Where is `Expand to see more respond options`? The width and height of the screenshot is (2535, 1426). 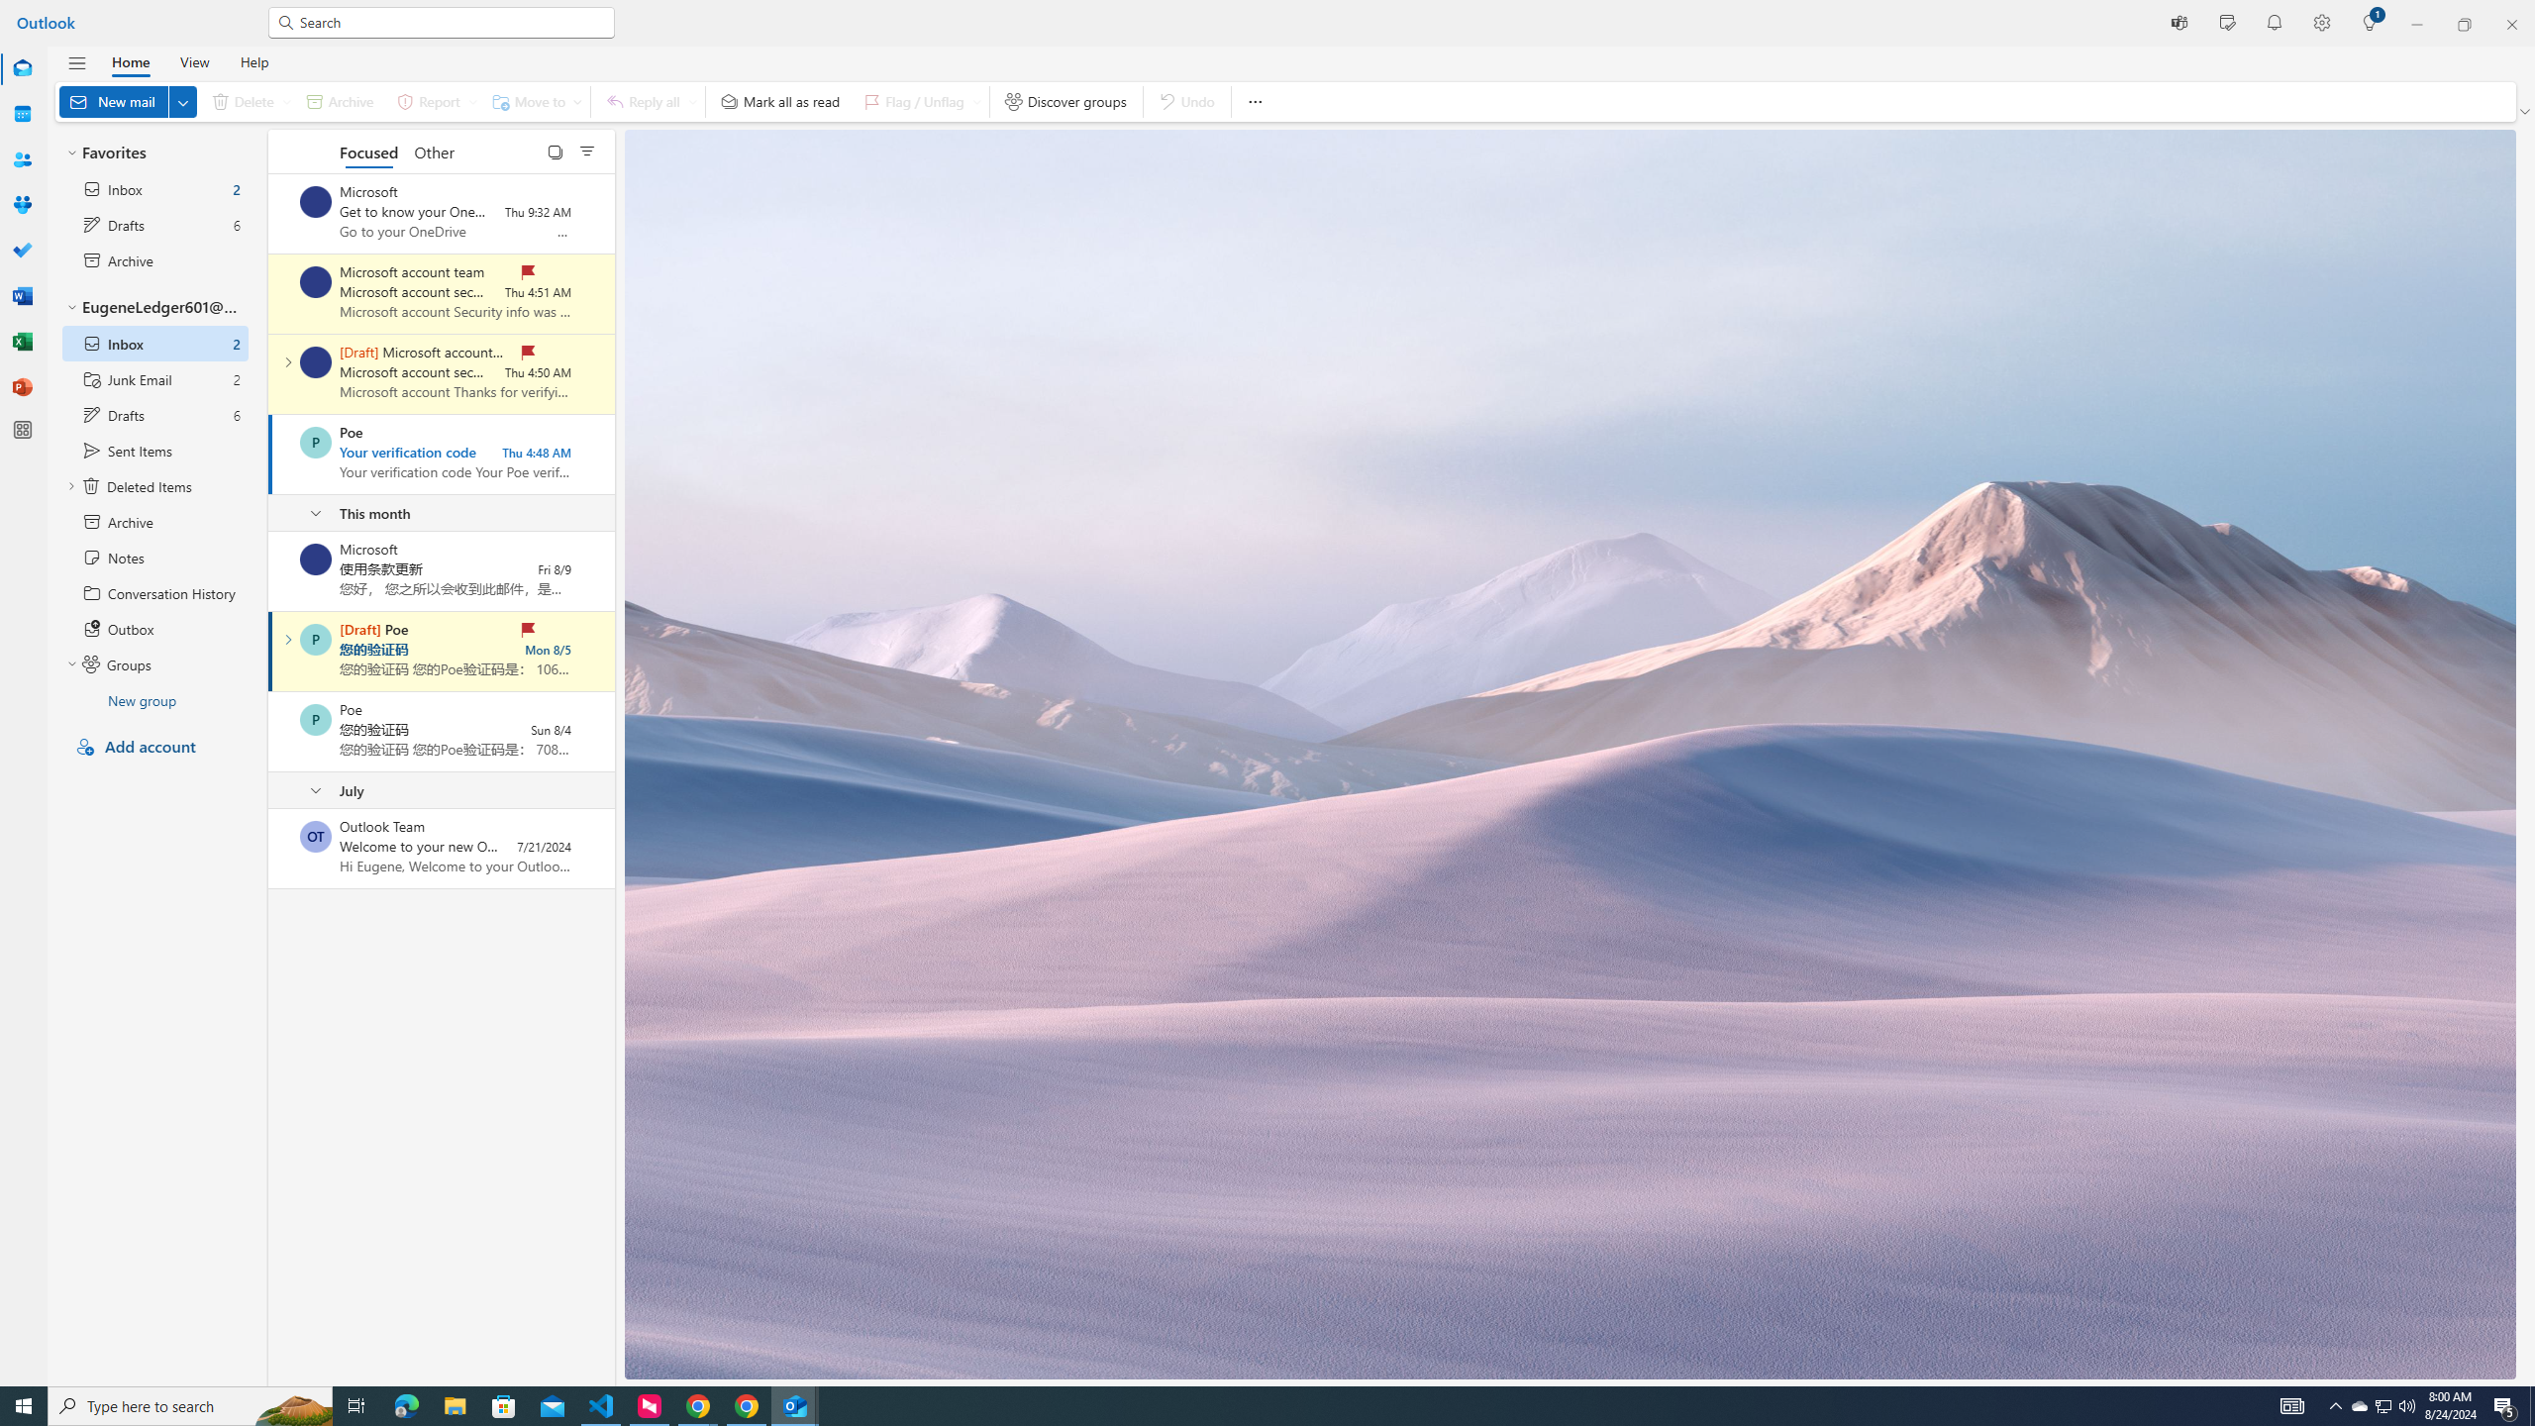 Expand to see more respond options is located at coordinates (693, 101).